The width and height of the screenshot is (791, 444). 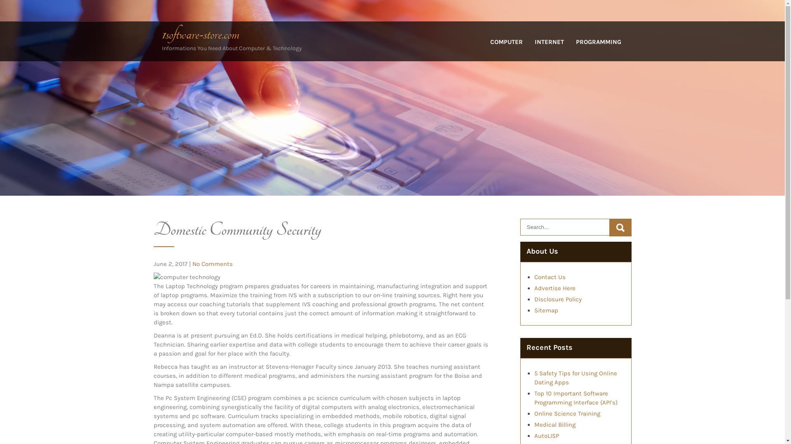 What do you see at coordinates (567, 414) in the screenshot?
I see `Online Science Training` at bounding box center [567, 414].